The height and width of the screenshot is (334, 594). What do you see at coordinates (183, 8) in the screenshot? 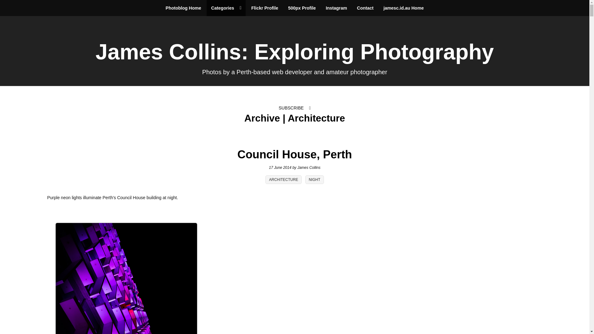
I see `Photoblog Home` at bounding box center [183, 8].